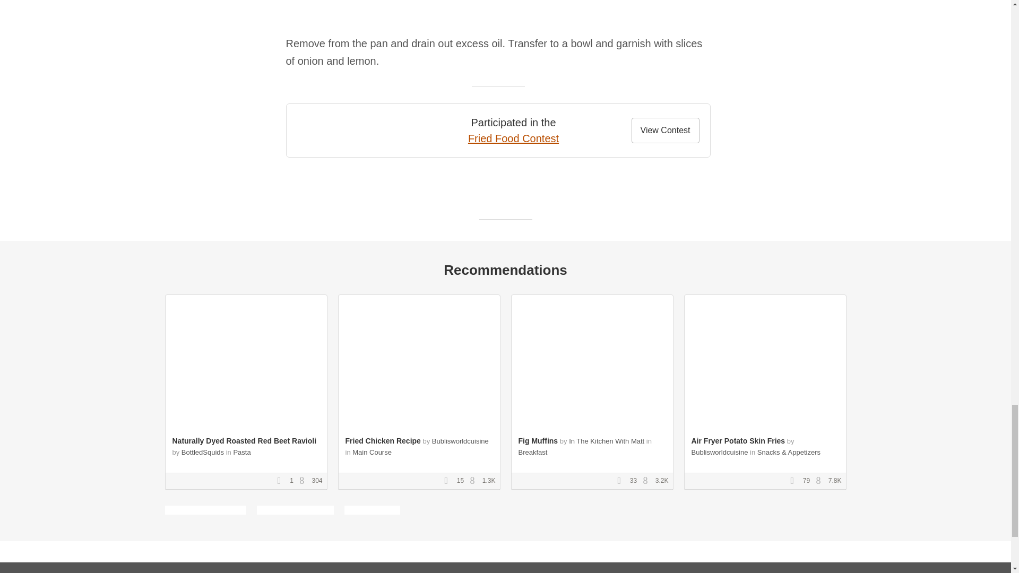 The height and width of the screenshot is (573, 1019). What do you see at coordinates (537, 440) in the screenshot?
I see `Fig Muffins` at bounding box center [537, 440].